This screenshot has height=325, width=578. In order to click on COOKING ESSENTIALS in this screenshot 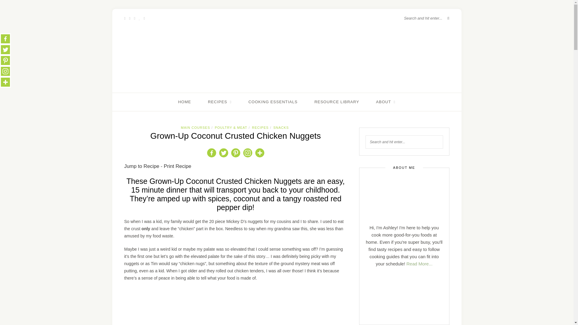, I will do `click(273, 102)`.